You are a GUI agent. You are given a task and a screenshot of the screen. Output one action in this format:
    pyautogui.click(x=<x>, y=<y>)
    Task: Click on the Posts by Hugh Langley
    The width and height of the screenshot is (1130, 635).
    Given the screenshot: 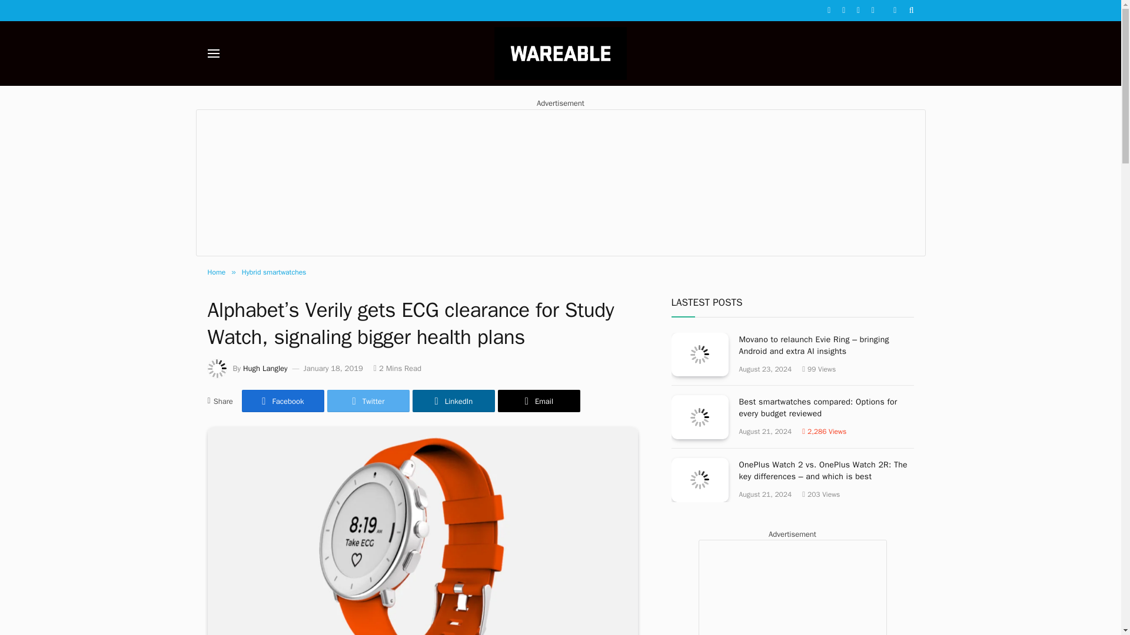 What is the action you would take?
    pyautogui.click(x=265, y=368)
    